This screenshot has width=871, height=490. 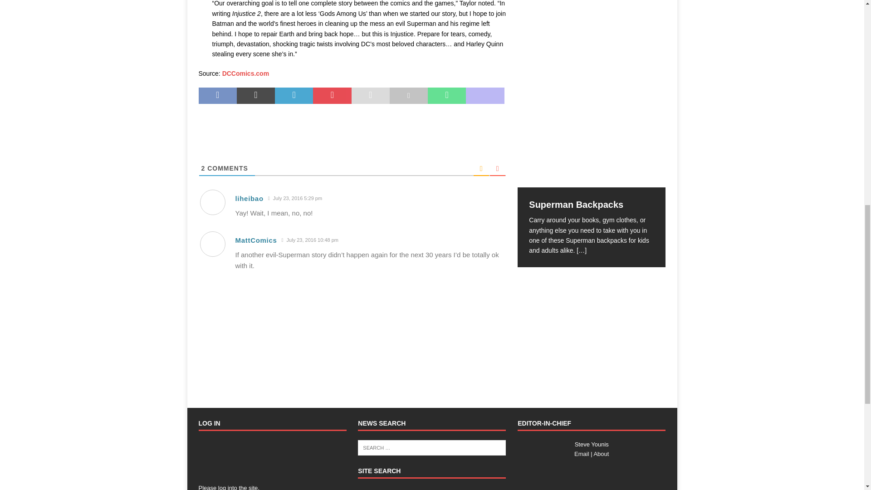 What do you see at coordinates (294, 95) in the screenshot?
I see `Share on LinkedIn` at bounding box center [294, 95].